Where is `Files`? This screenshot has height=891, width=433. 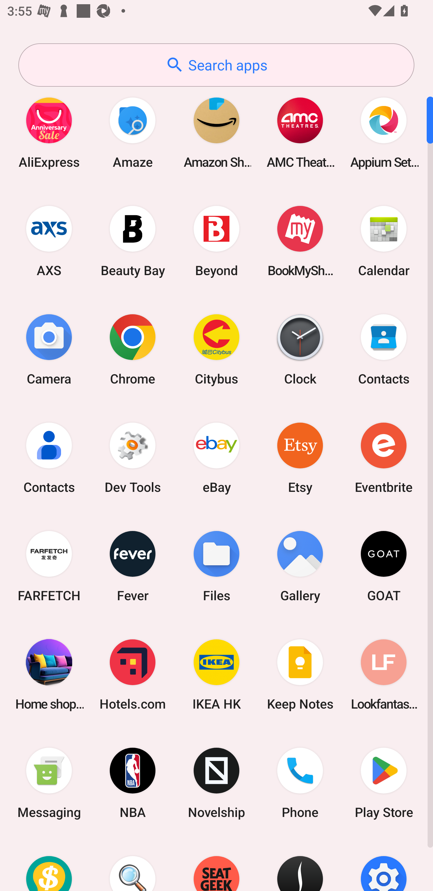 Files is located at coordinates (216, 566).